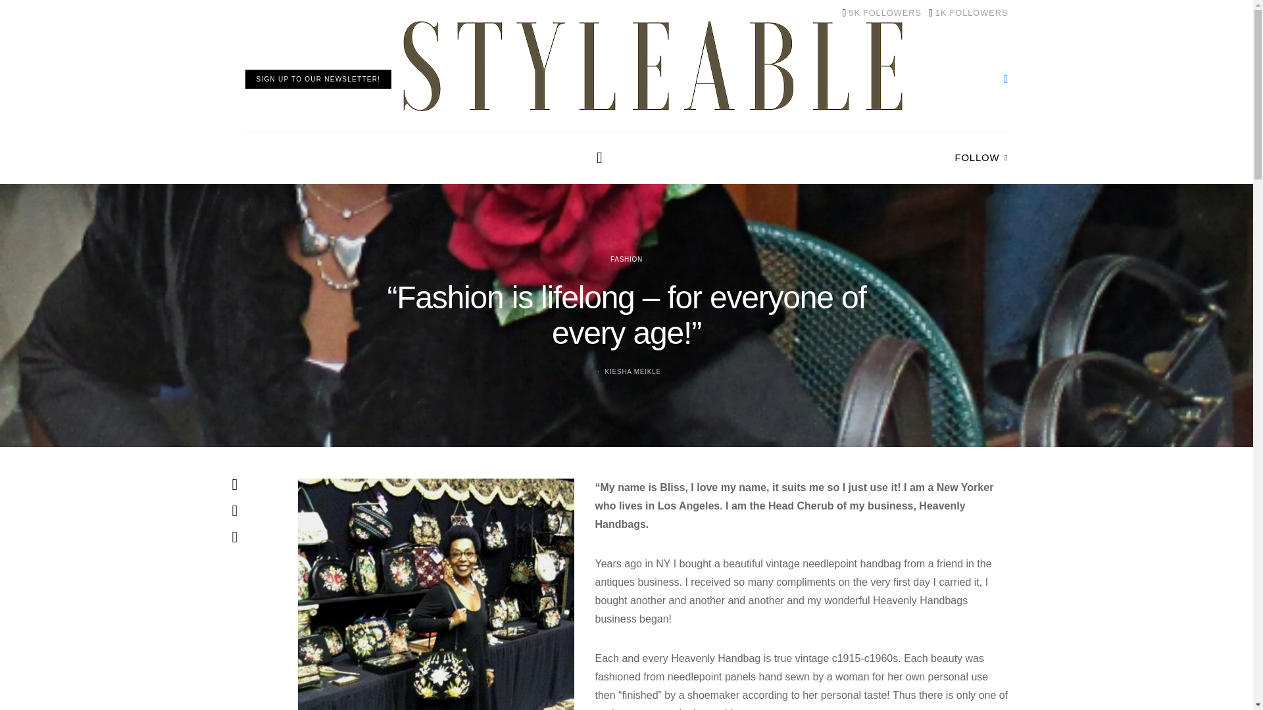  What do you see at coordinates (633, 372) in the screenshot?
I see `View all posts by Kiesha Meikle` at bounding box center [633, 372].